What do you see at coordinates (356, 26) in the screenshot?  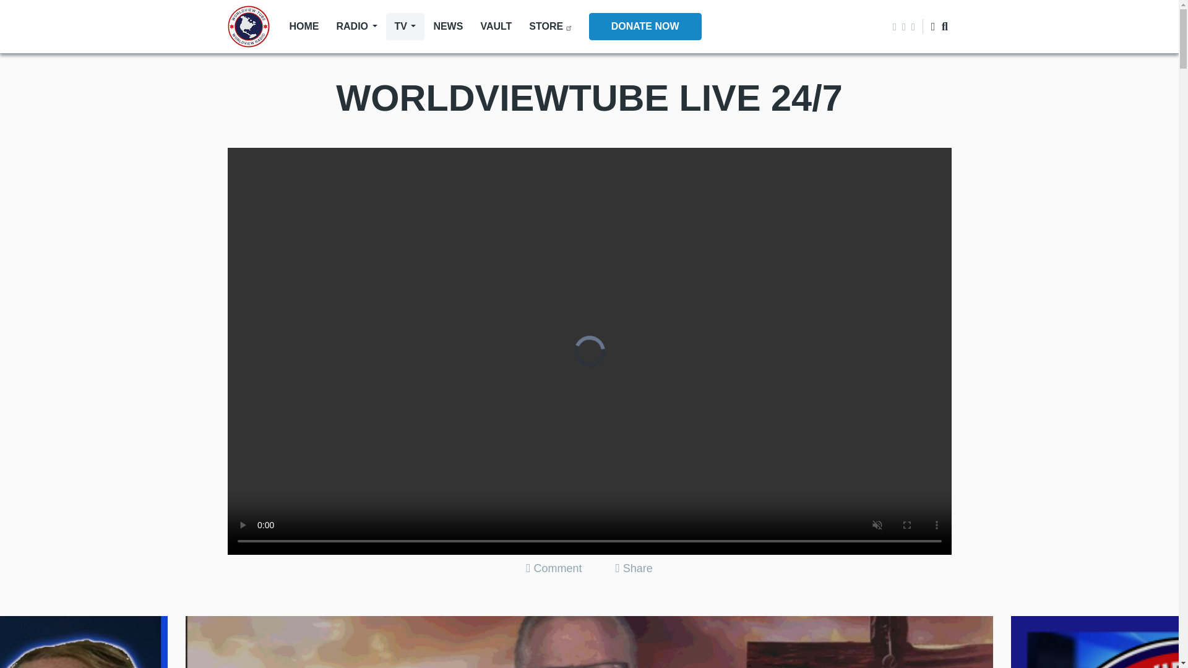 I see `RADIO` at bounding box center [356, 26].